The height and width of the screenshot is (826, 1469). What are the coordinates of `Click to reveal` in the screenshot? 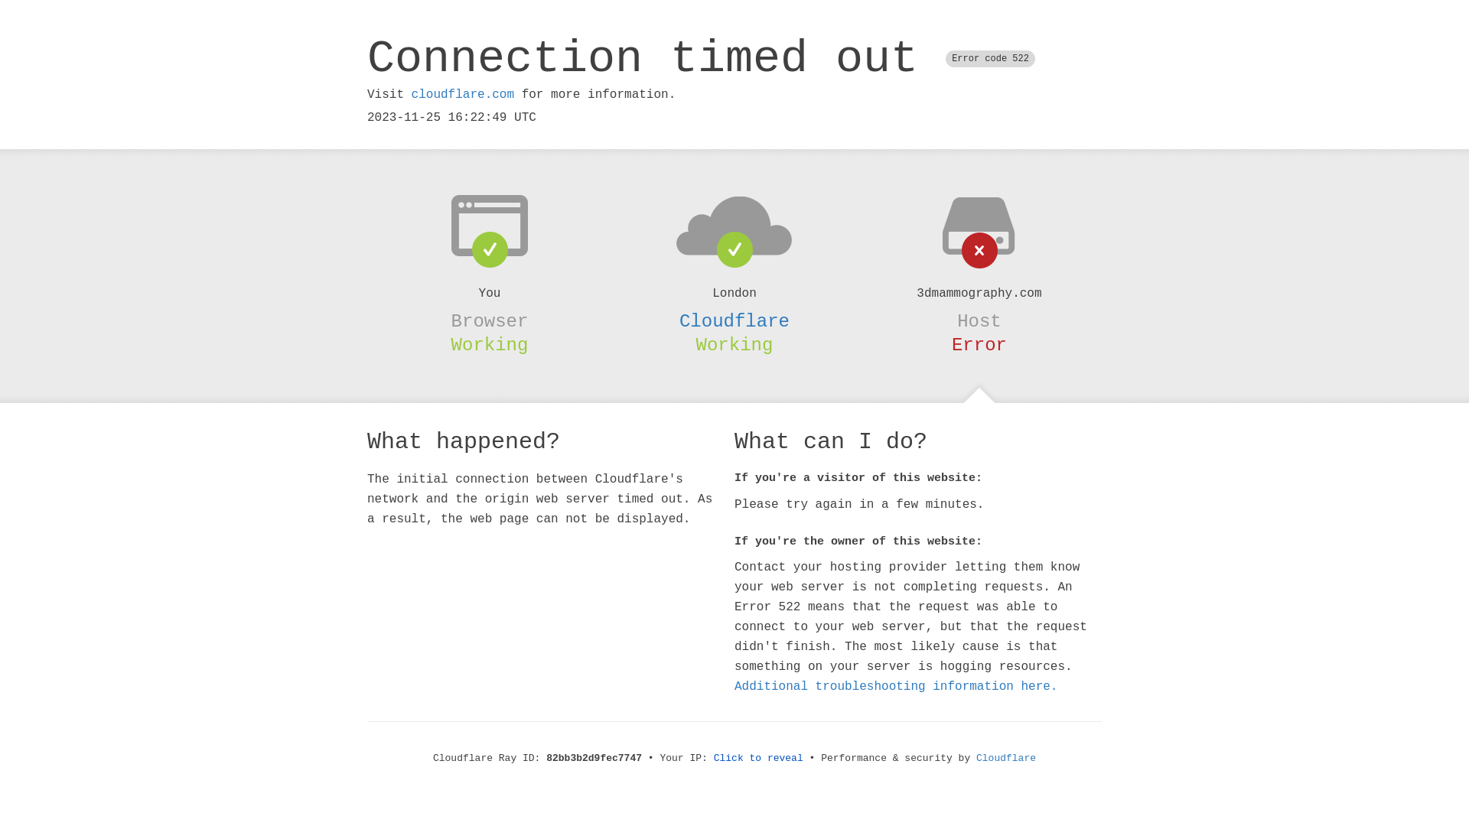 It's located at (759, 759).